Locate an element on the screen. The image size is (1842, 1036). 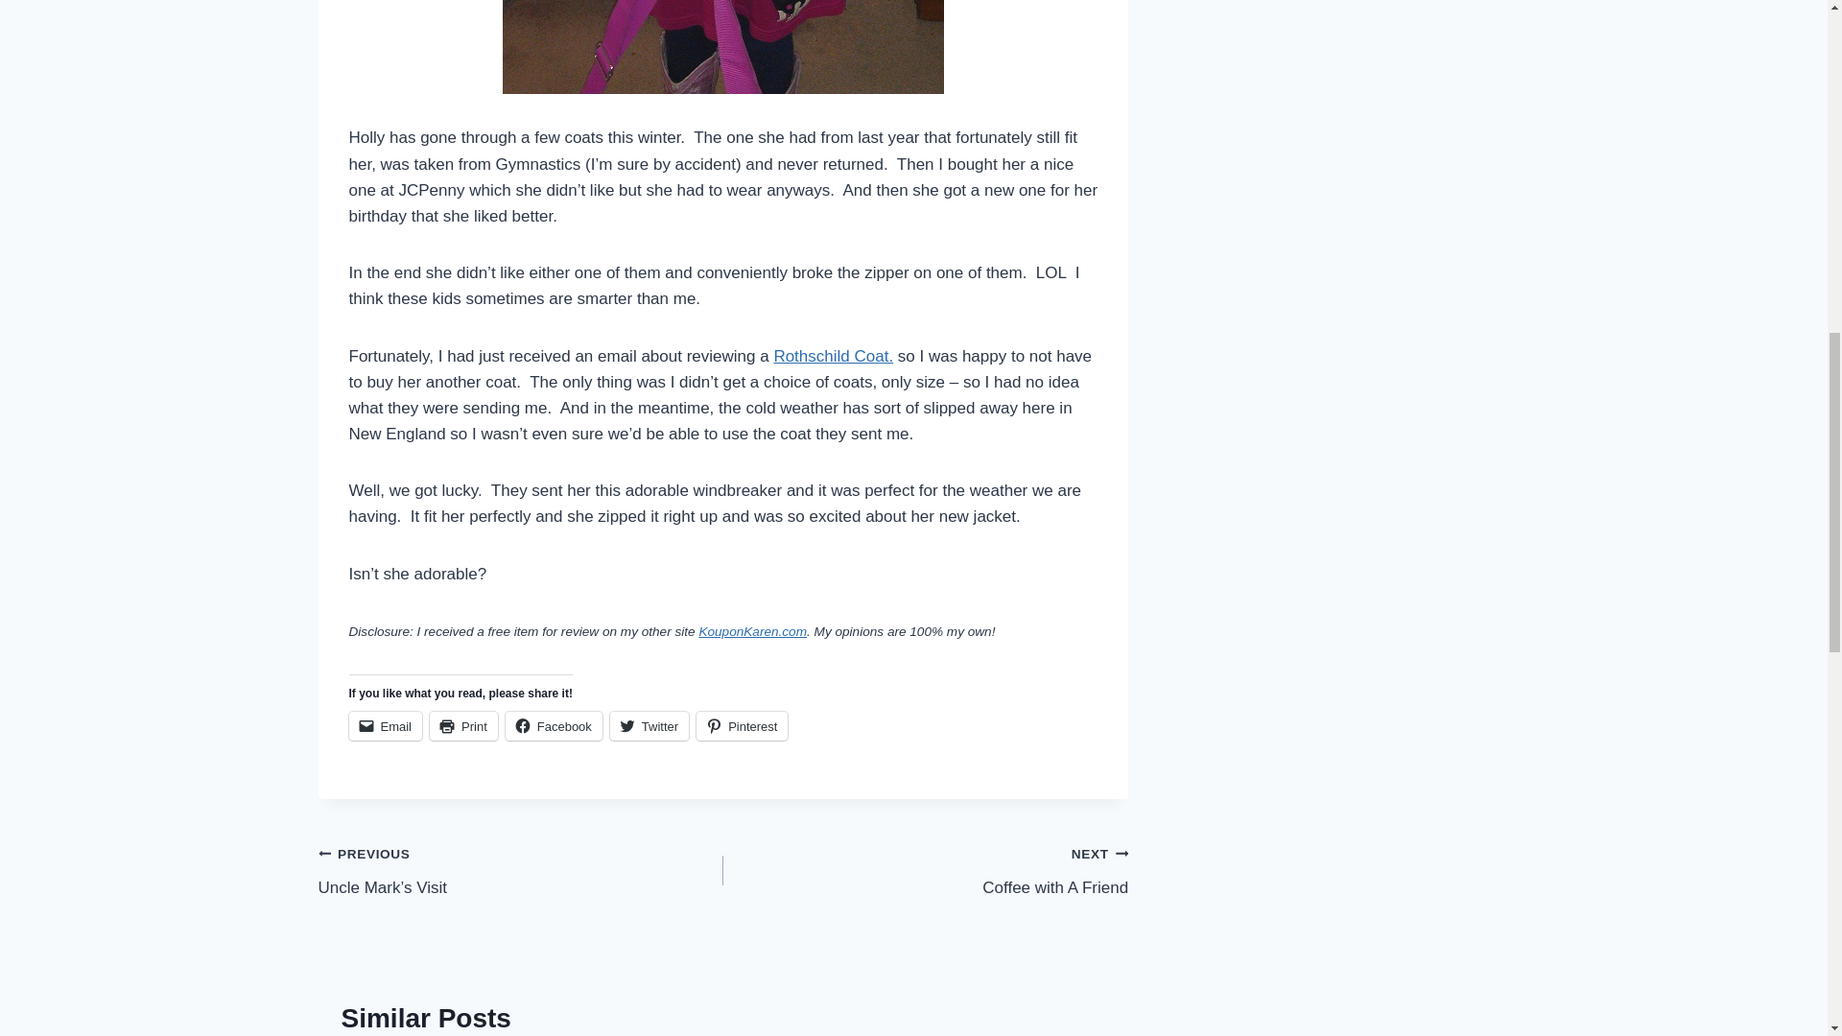
Twitter is located at coordinates (649, 725).